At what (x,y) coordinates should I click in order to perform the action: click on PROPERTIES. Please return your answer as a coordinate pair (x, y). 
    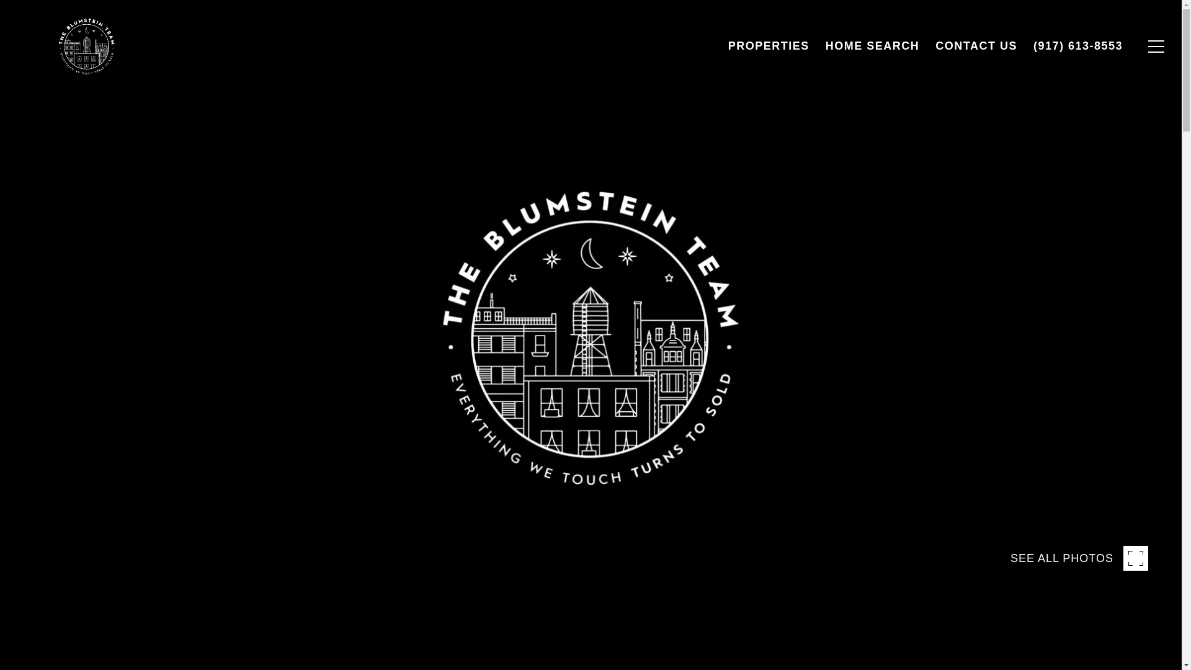
    Looking at the image, I should click on (769, 46).